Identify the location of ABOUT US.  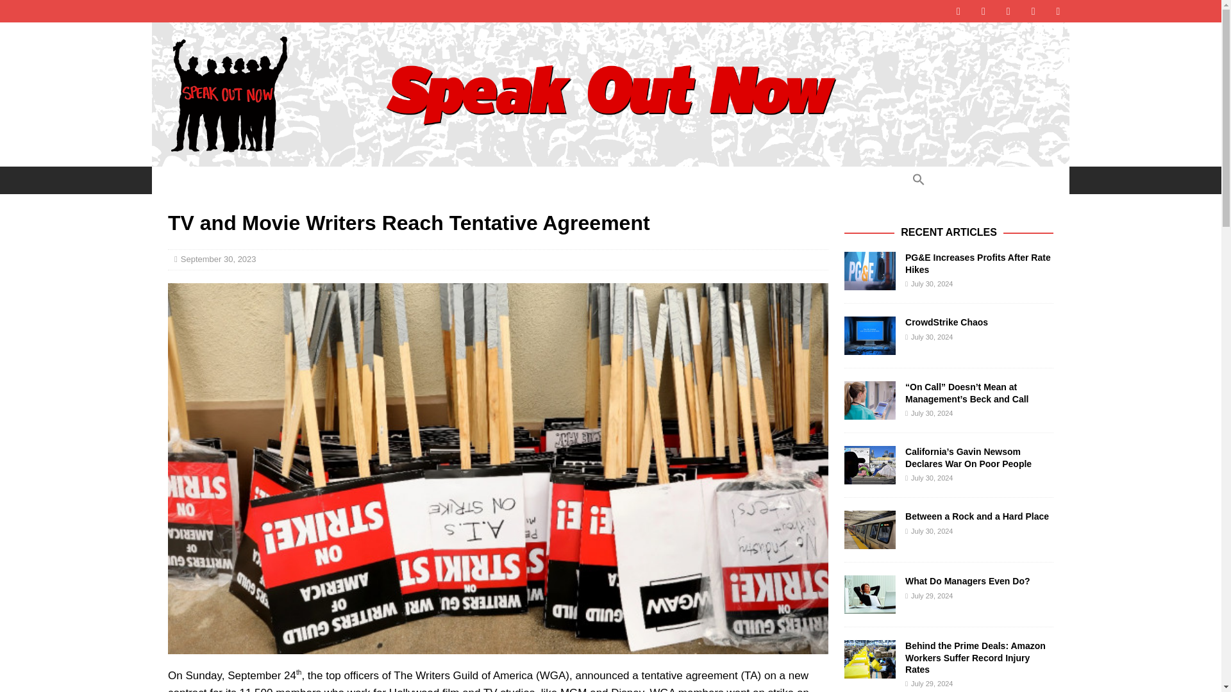
(322, 180).